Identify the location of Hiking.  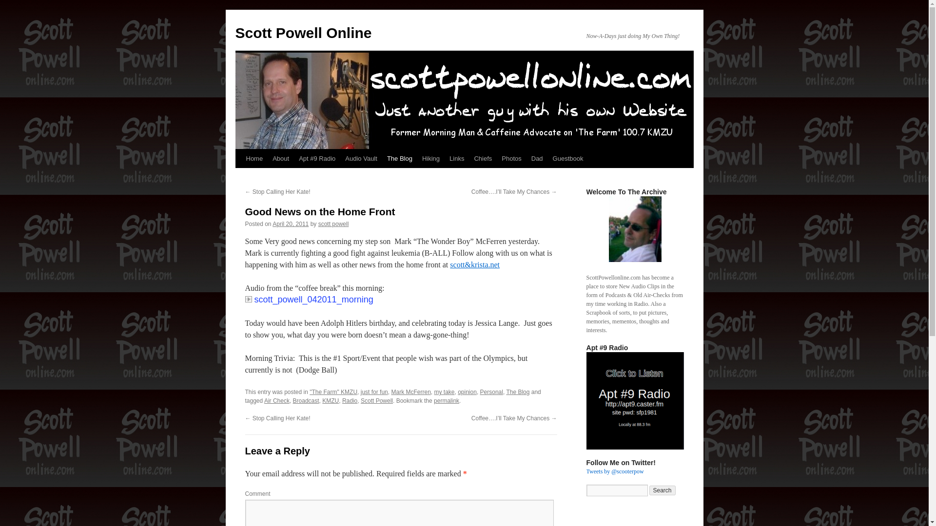
(431, 158).